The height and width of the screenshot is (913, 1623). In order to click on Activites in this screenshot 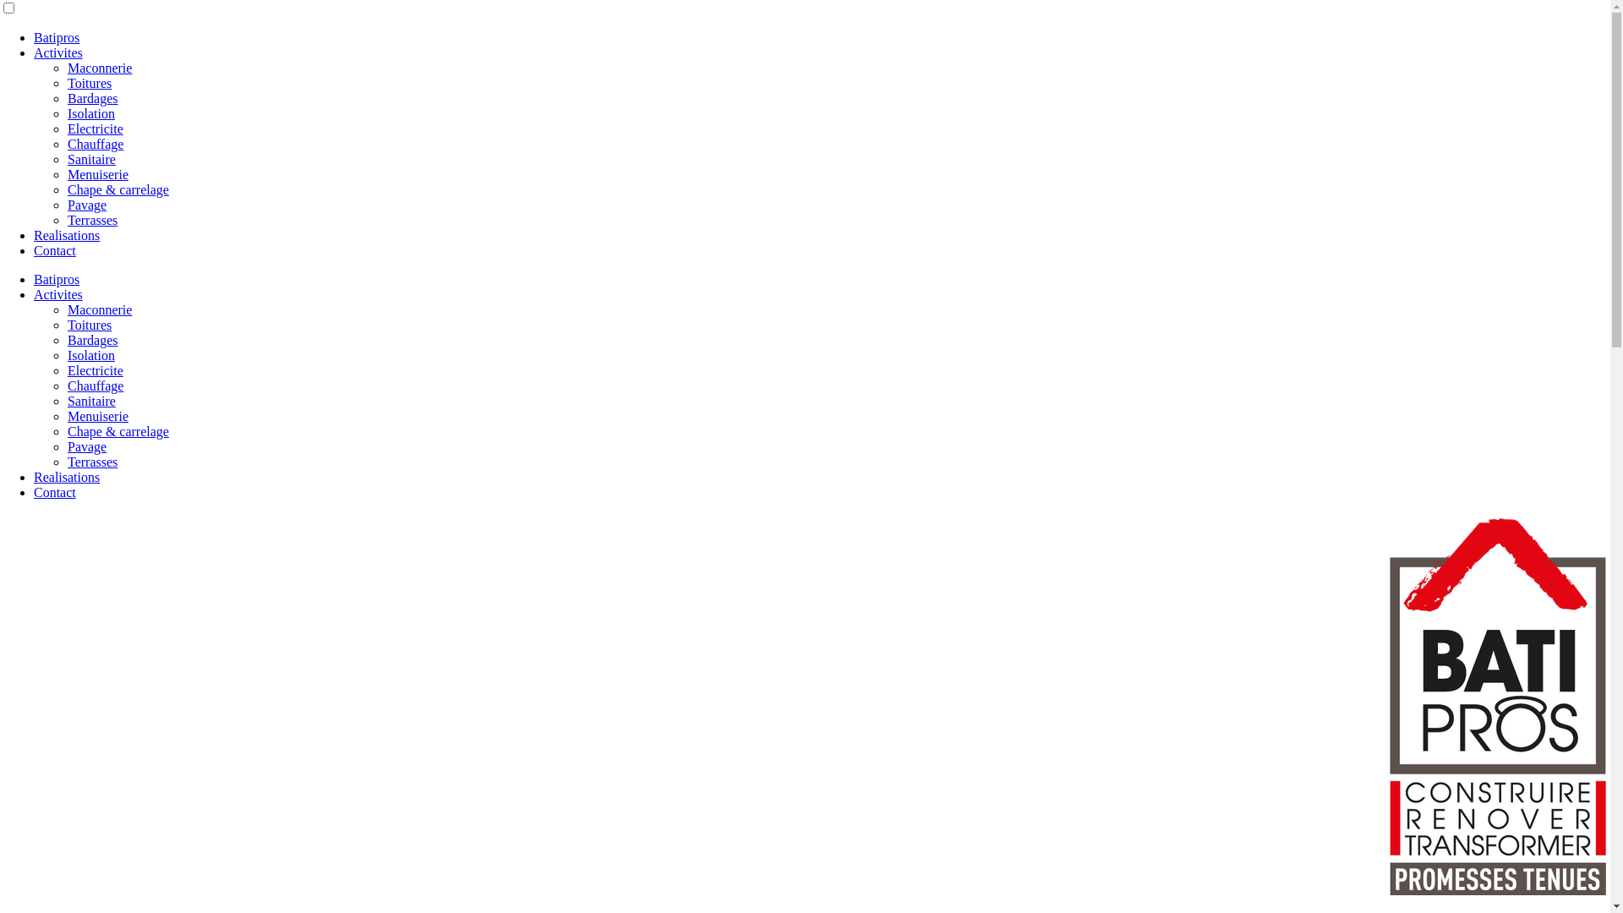, I will do `click(58, 52)`.